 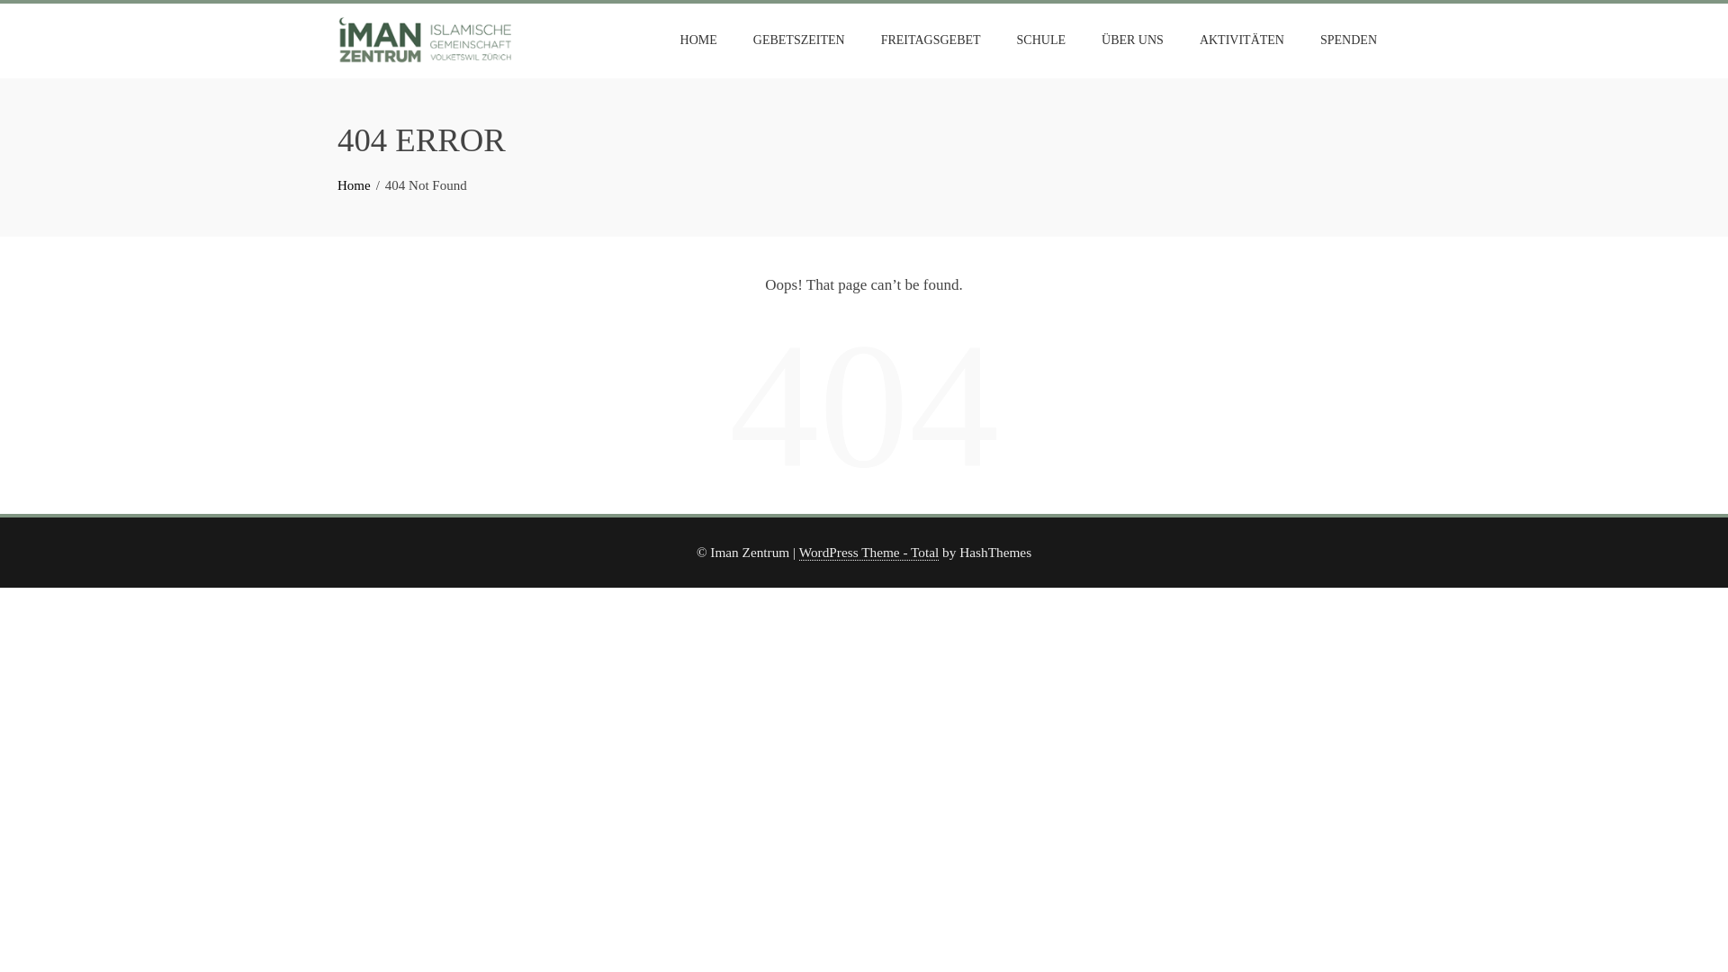 What do you see at coordinates (799, 40) in the screenshot?
I see `GEBETSZEITEN` at bounding box center [799, 40].